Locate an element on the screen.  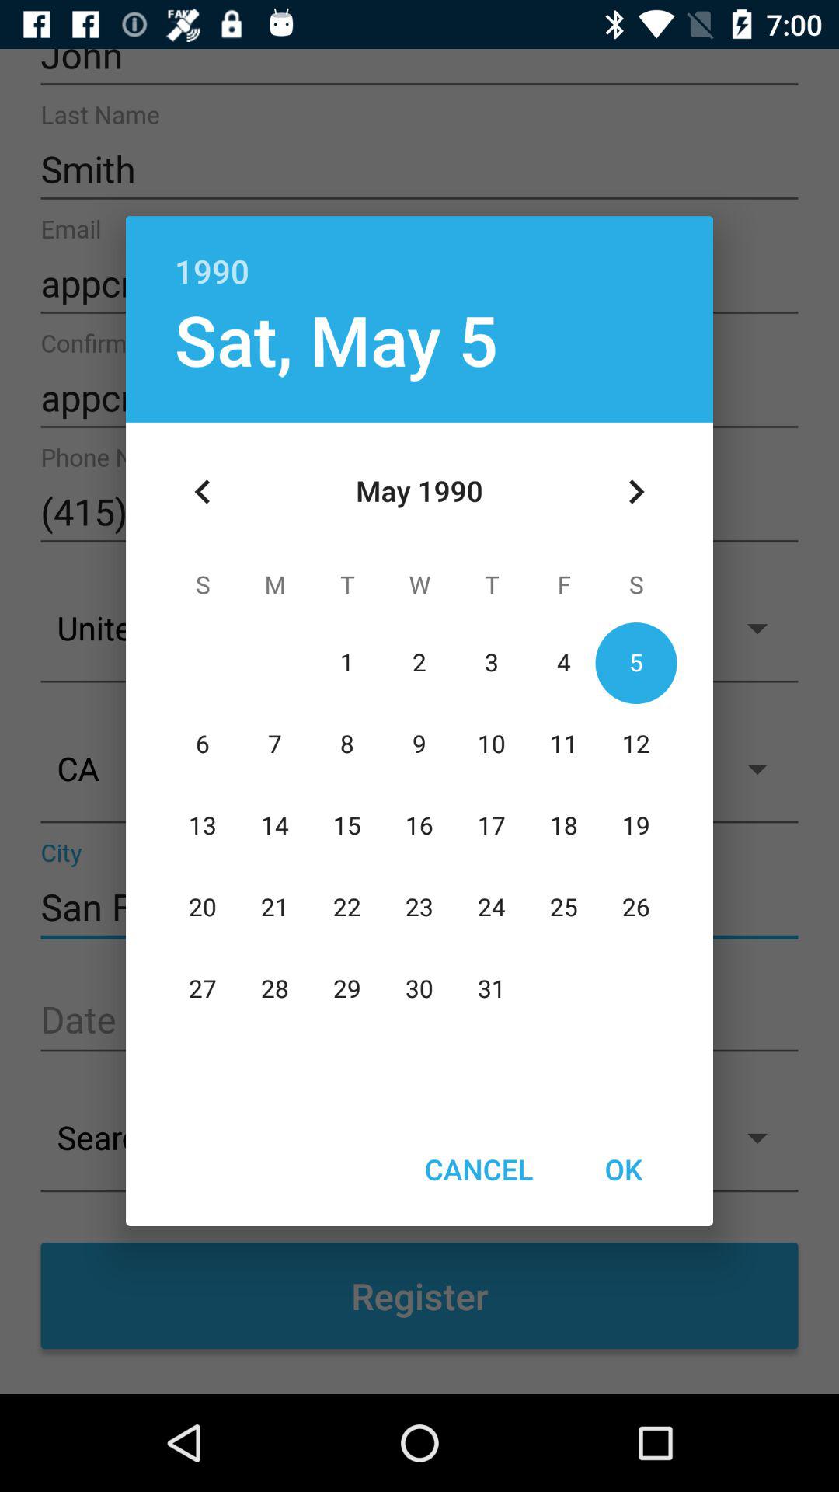
swipe until the cancel icon is located at coordinates (479, 1169).